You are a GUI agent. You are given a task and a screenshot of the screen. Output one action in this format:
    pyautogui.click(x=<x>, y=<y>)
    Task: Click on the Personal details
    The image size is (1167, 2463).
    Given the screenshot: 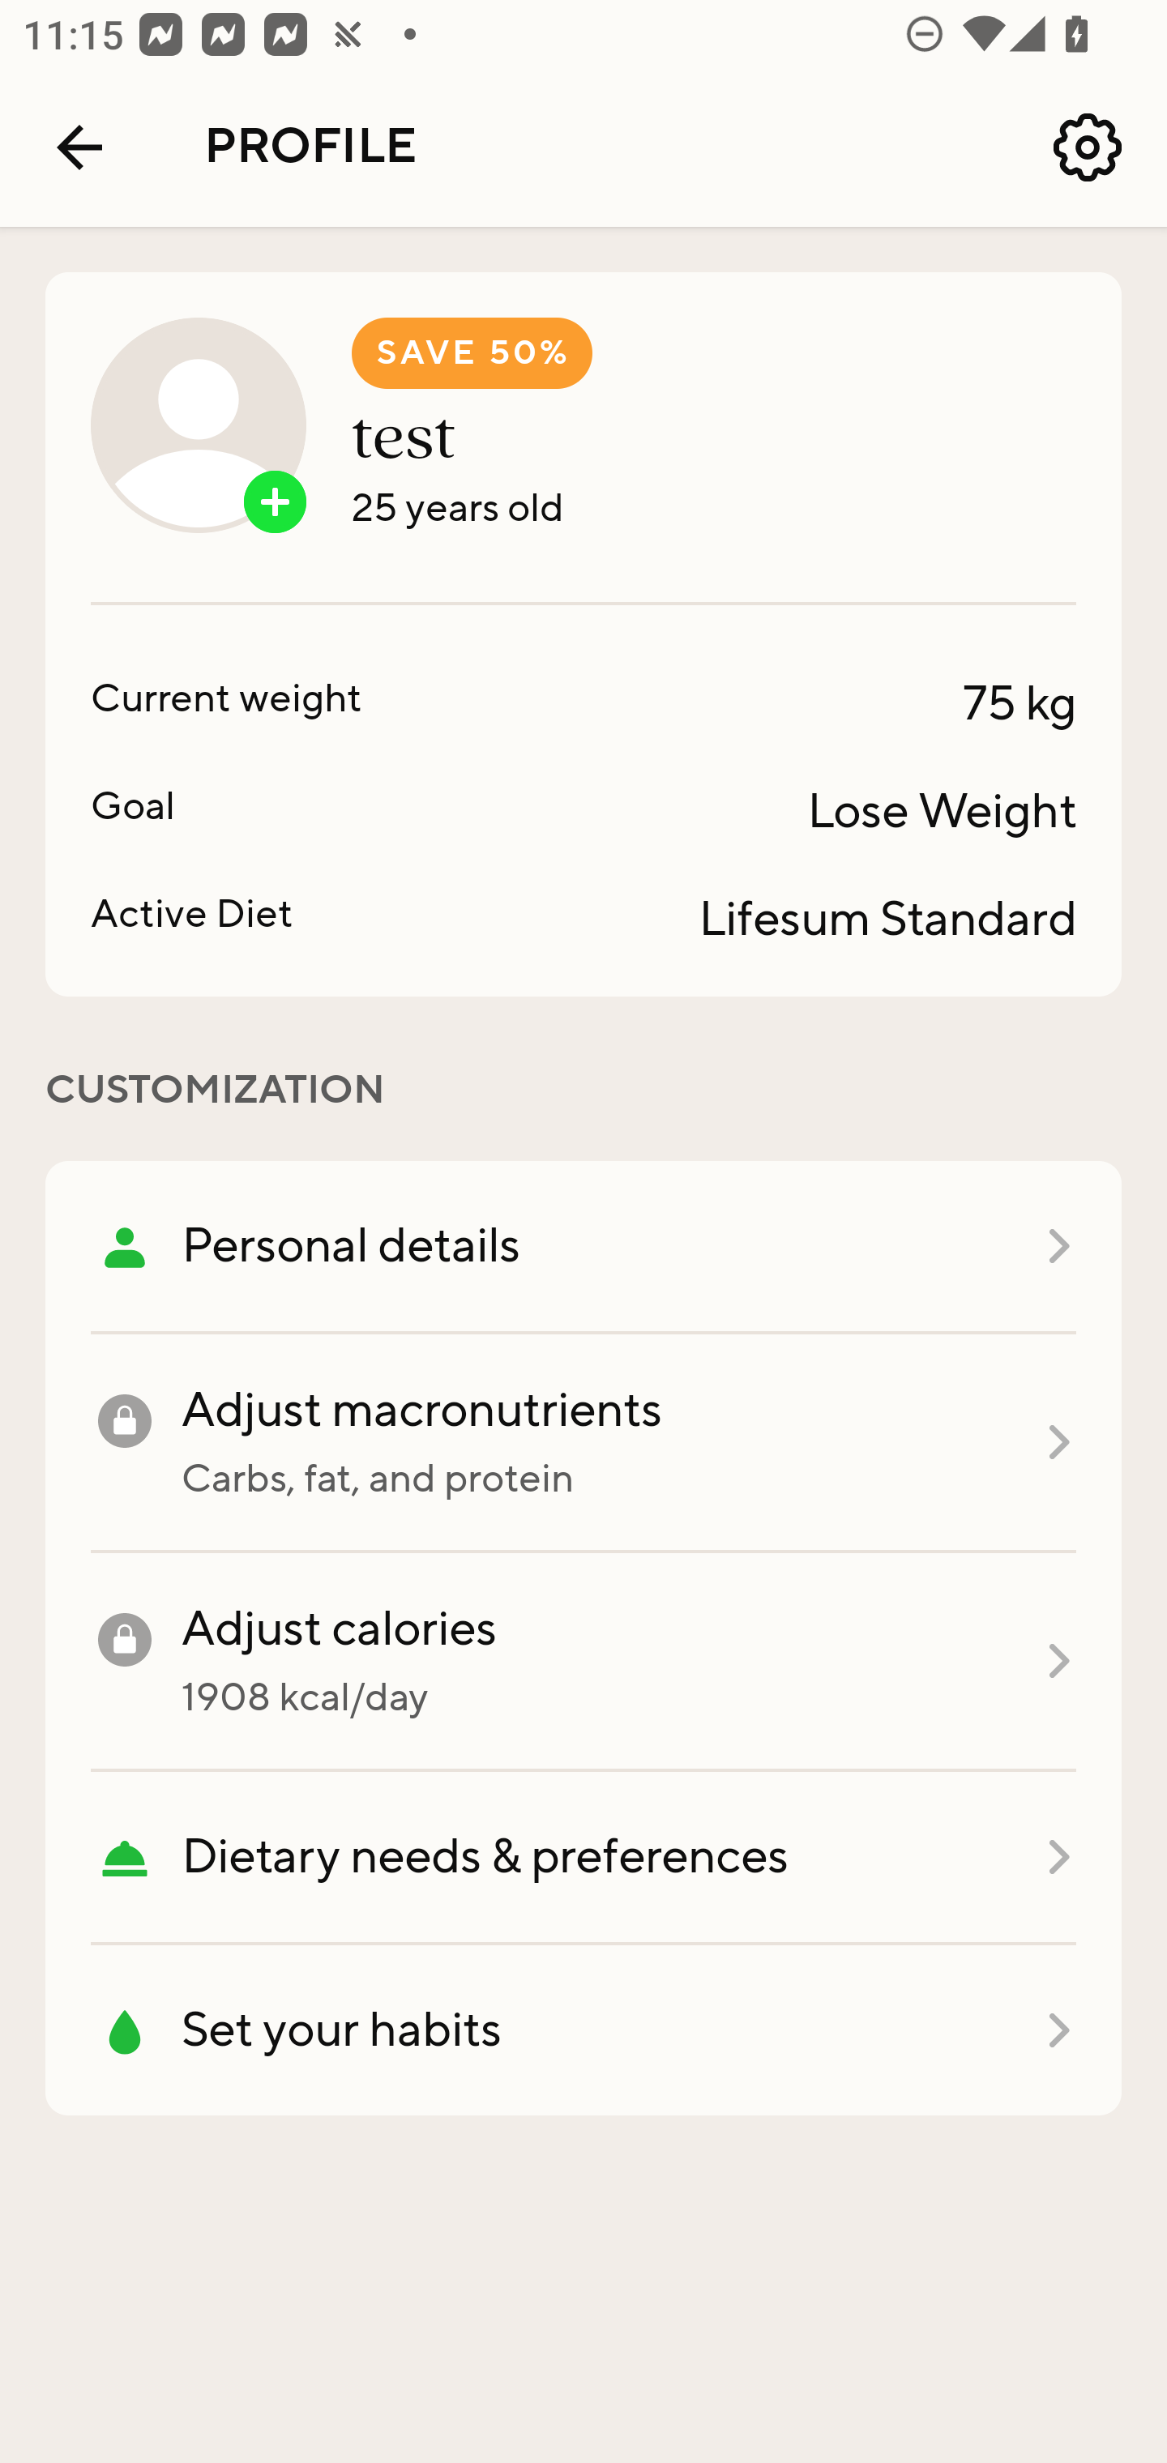 What is the action you would take?
    pyautogui.click(x=583, y=1247)
    